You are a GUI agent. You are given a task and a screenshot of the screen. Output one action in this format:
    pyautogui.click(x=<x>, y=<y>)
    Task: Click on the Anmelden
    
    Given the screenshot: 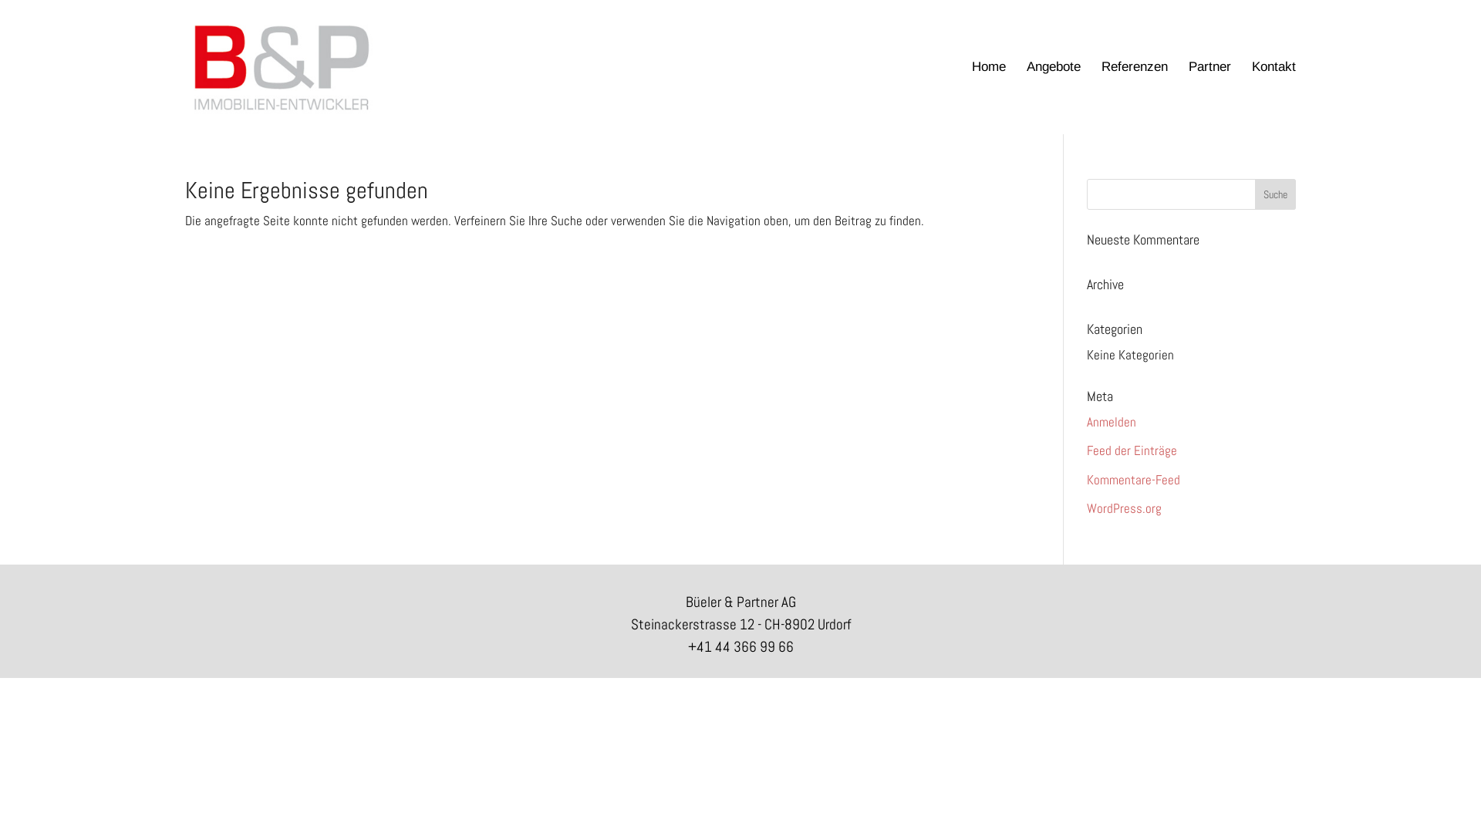 What is the action you would take?
    pyautogui.click(x=1112, y=422)
    